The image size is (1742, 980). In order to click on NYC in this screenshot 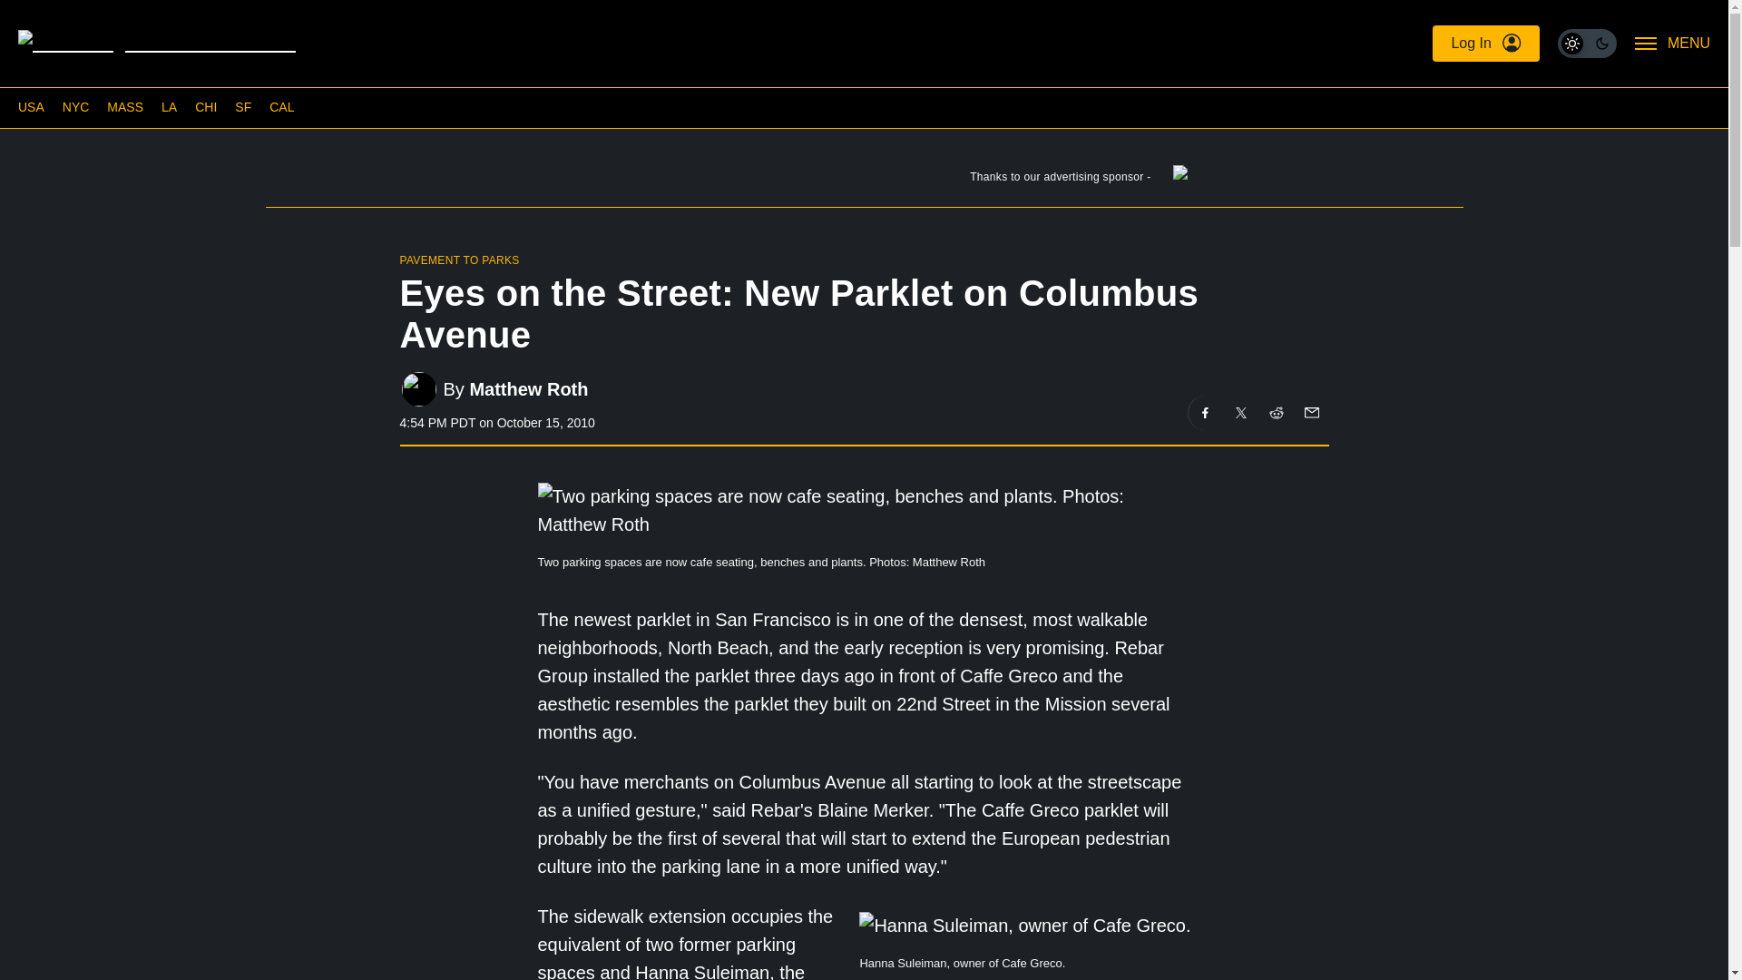, I will do `click(76, 107)`.